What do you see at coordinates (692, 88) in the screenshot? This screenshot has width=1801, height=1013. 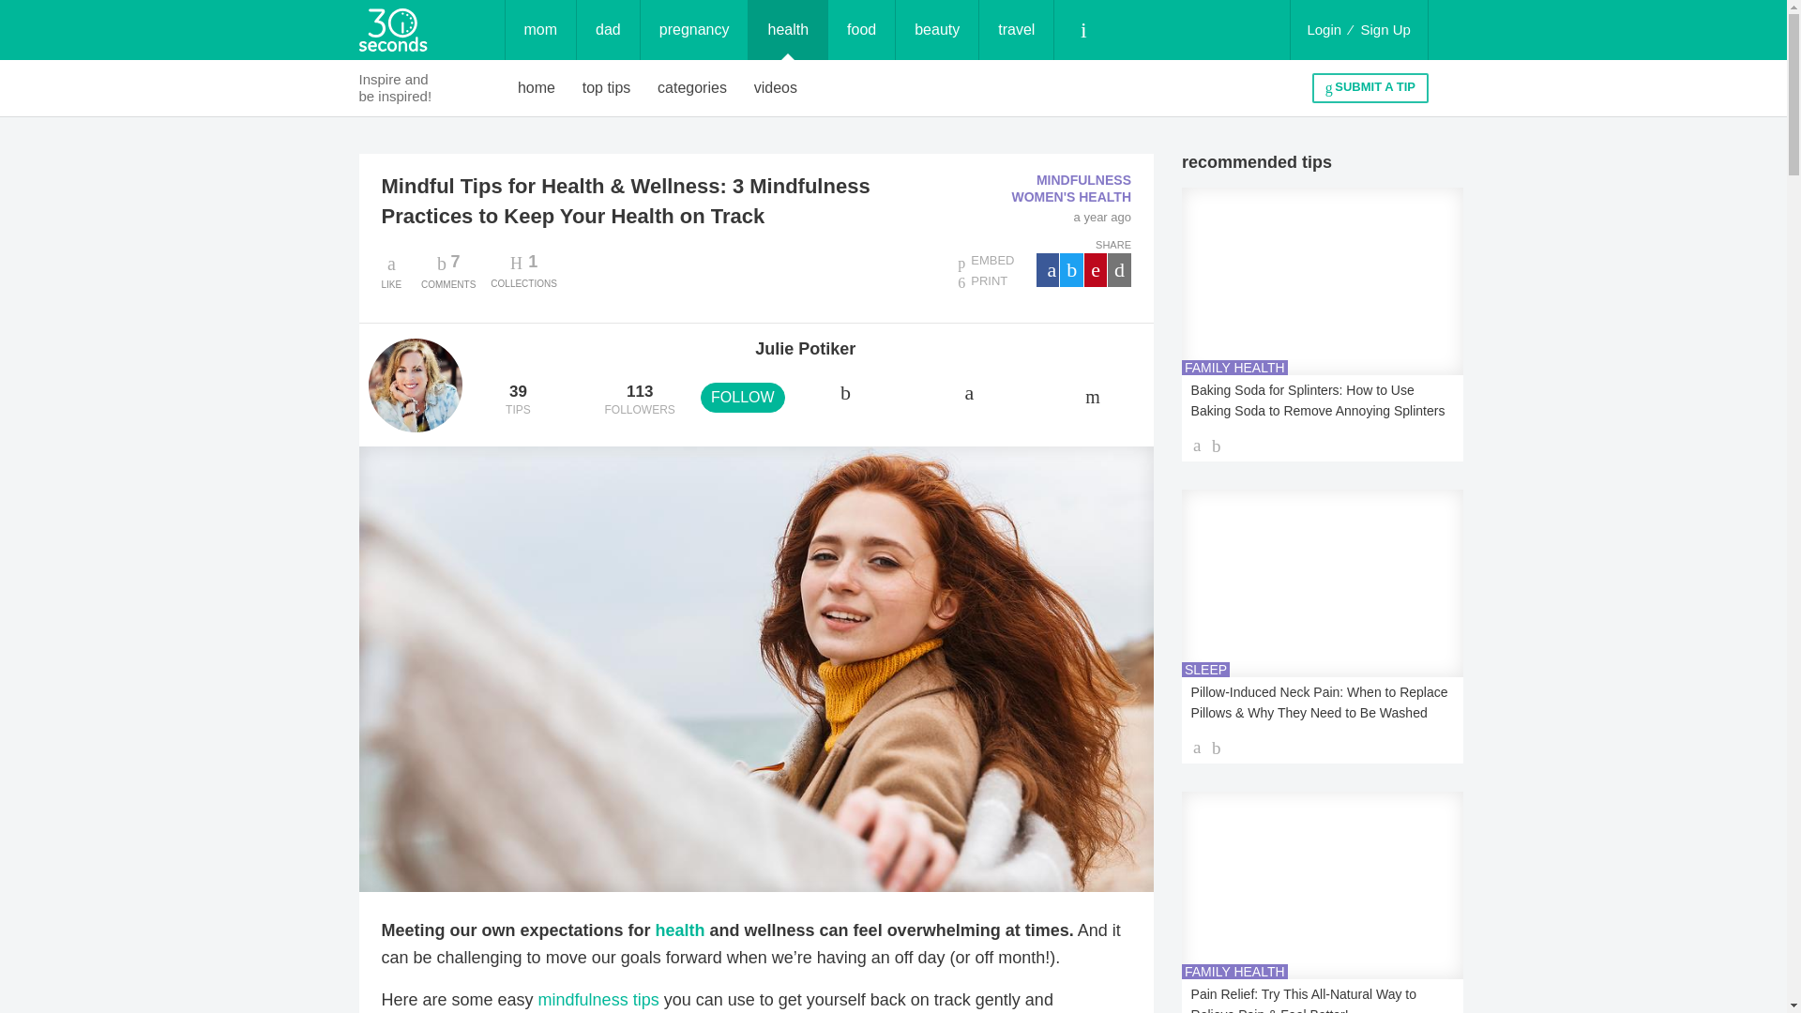 I see `mom` at bounding box center [692, 88].